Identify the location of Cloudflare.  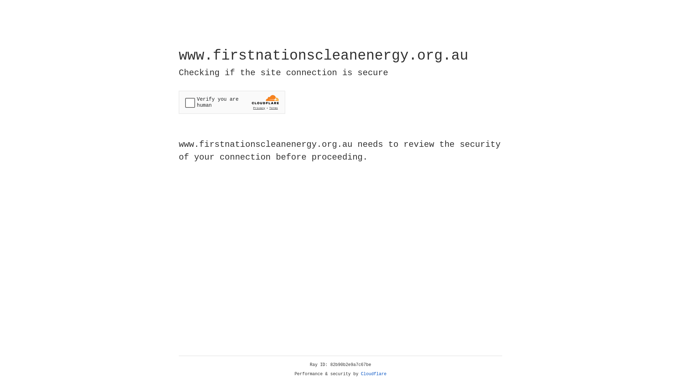
(374, 374).